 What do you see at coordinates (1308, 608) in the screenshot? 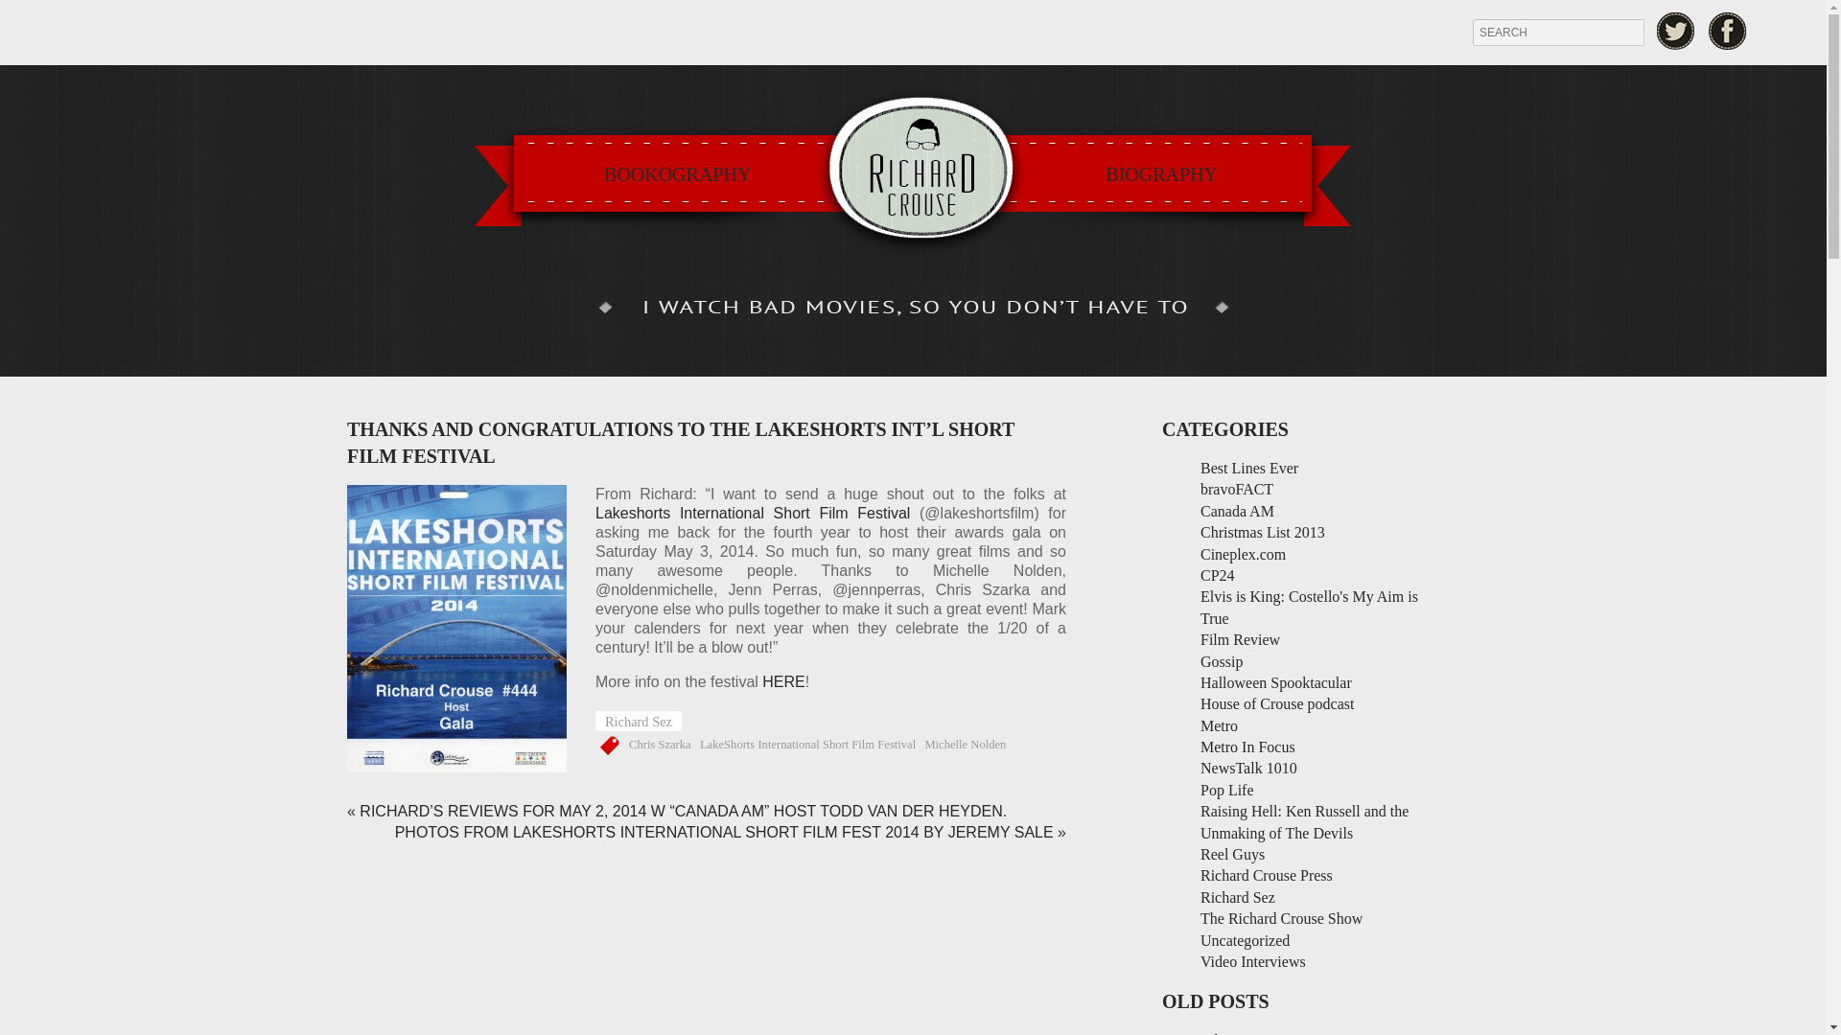
I see `Elvis is King: Costello's My Aim is True` at bounding box center [1308, 608].